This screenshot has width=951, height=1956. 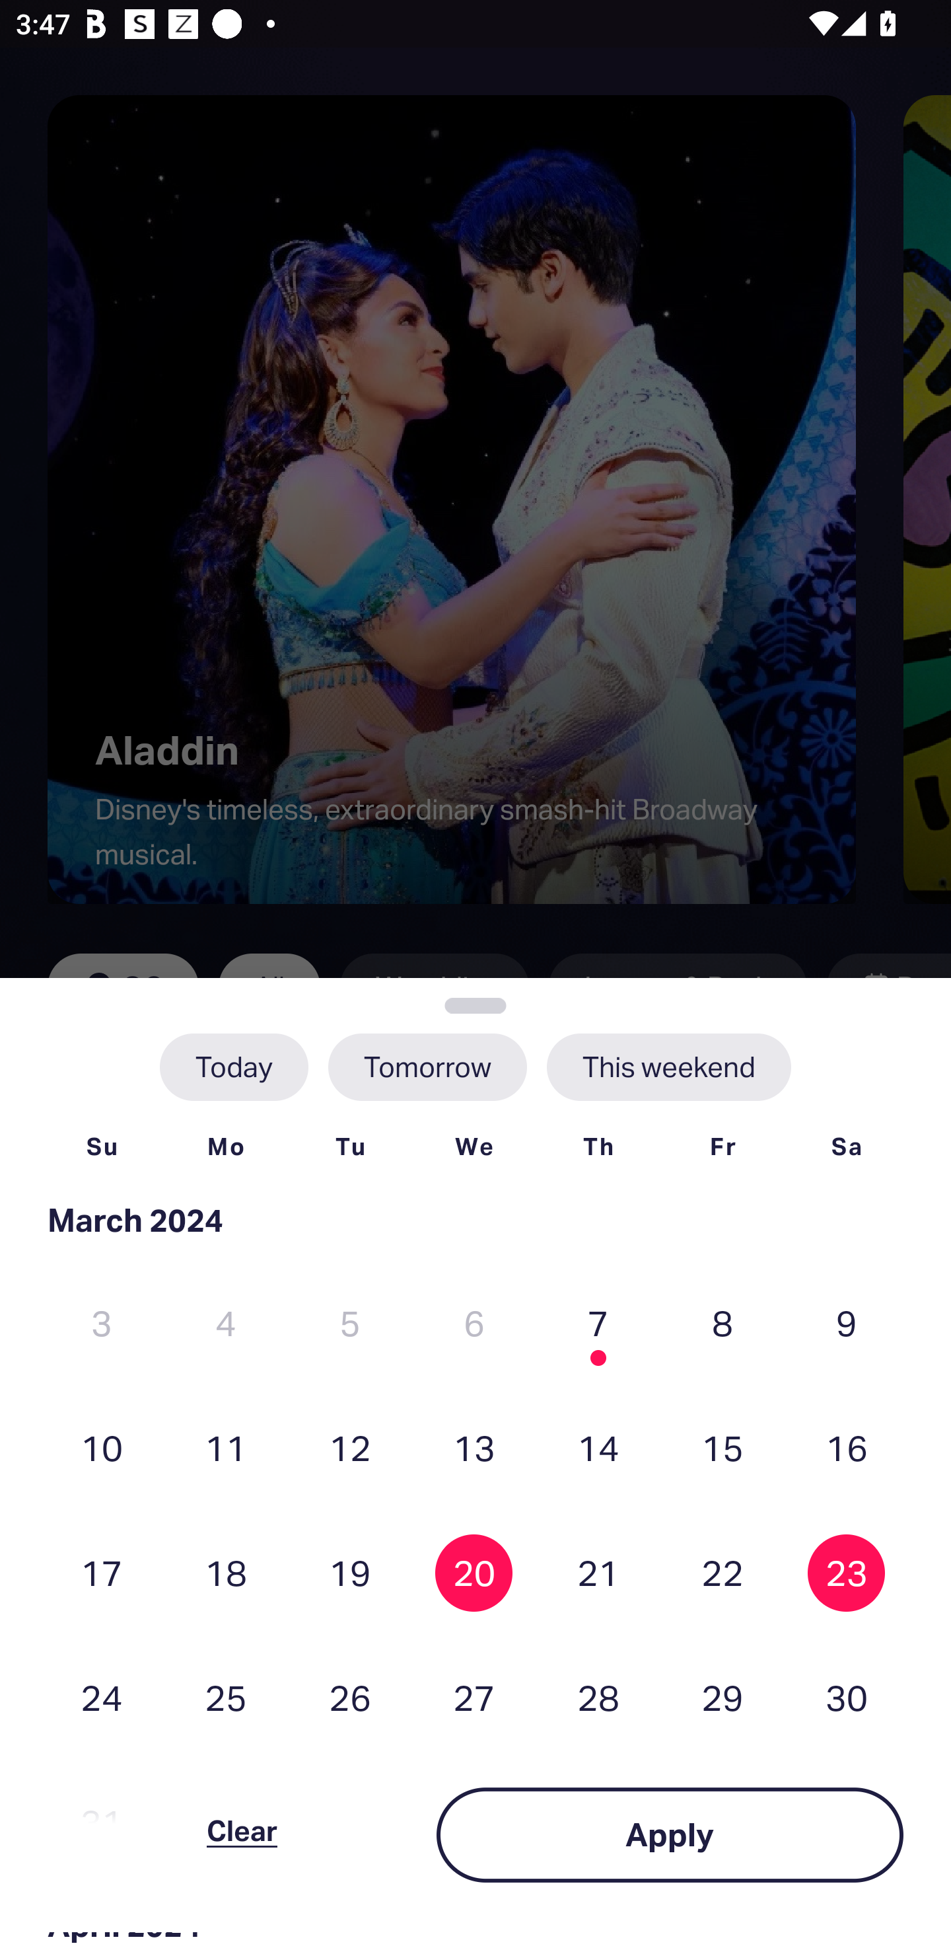 I want to click on Tomorrow, so click(x=427, y=1067).